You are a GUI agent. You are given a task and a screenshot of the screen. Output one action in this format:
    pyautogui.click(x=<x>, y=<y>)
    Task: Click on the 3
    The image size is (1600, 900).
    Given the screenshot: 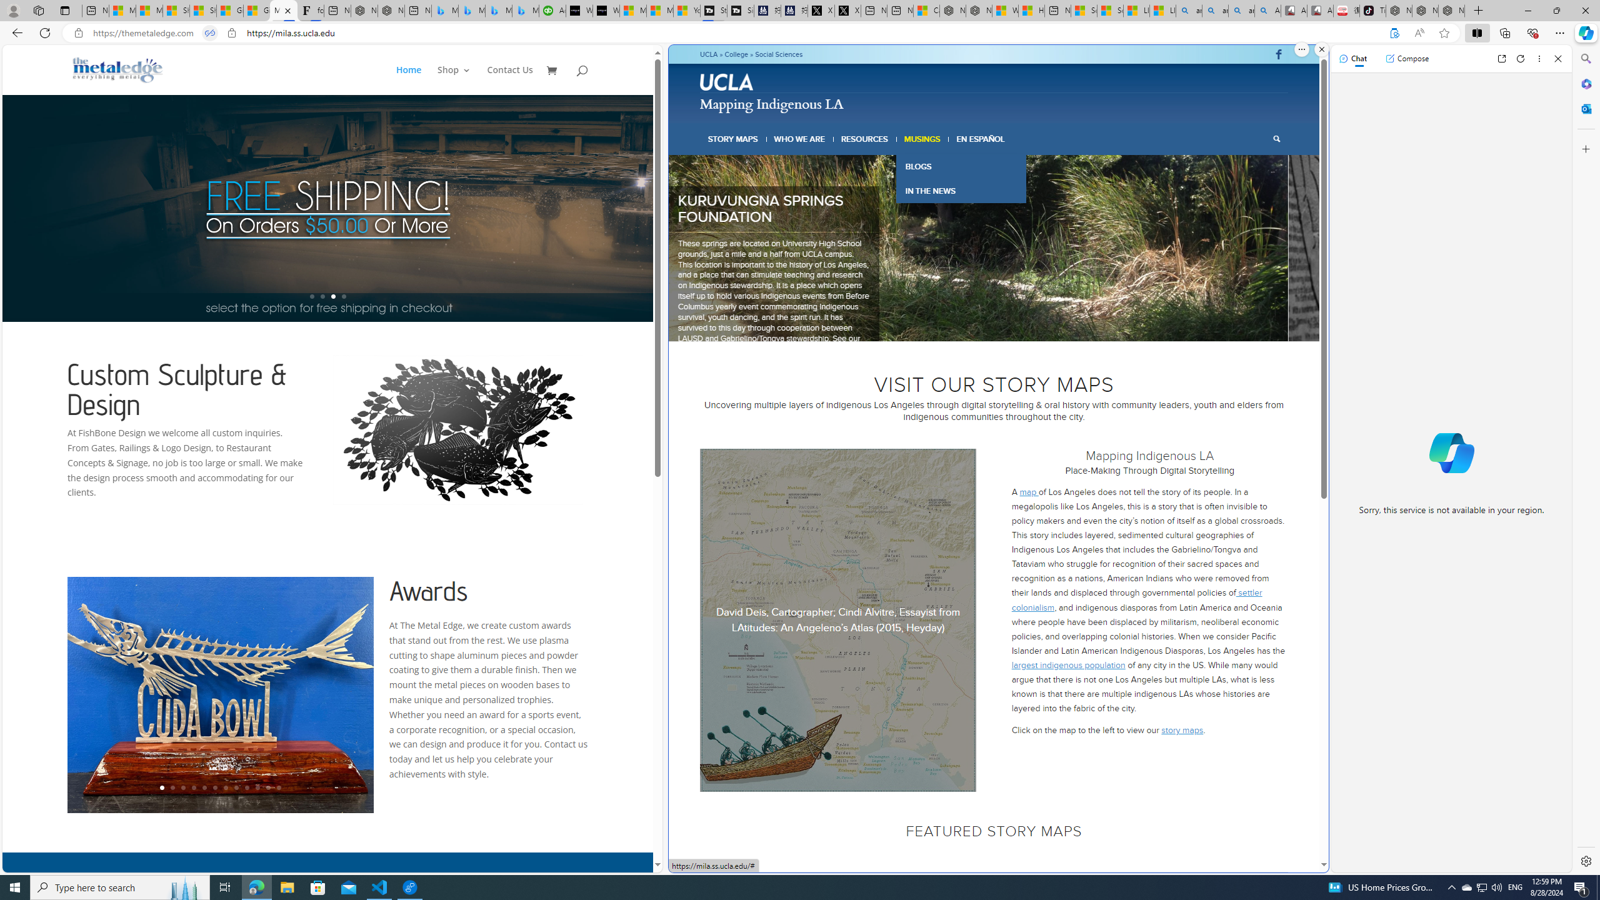 What is the action you would take?
    pyautogui.click(x=979, y=326)
    